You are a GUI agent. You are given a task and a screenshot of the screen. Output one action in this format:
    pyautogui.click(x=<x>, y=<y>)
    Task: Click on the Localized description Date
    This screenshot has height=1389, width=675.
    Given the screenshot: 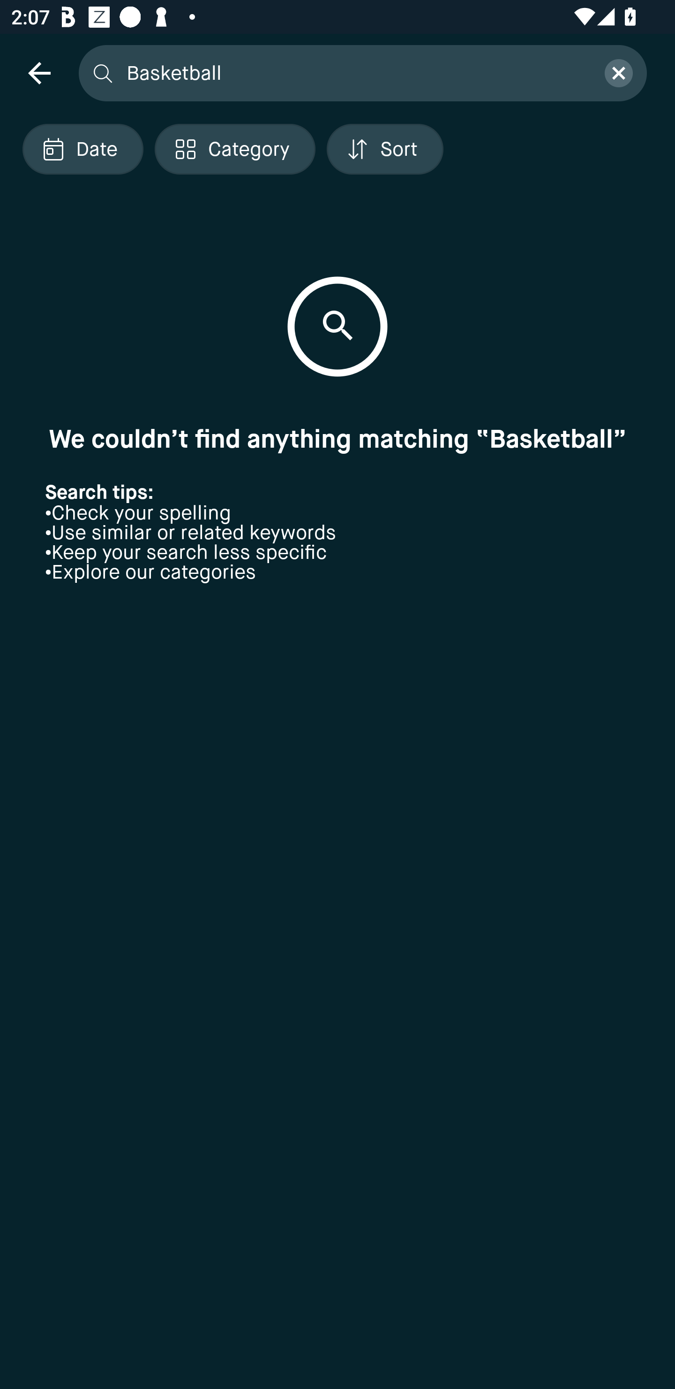 What is the action you would take?
    pyautogui.click(x=82, y=149)
    